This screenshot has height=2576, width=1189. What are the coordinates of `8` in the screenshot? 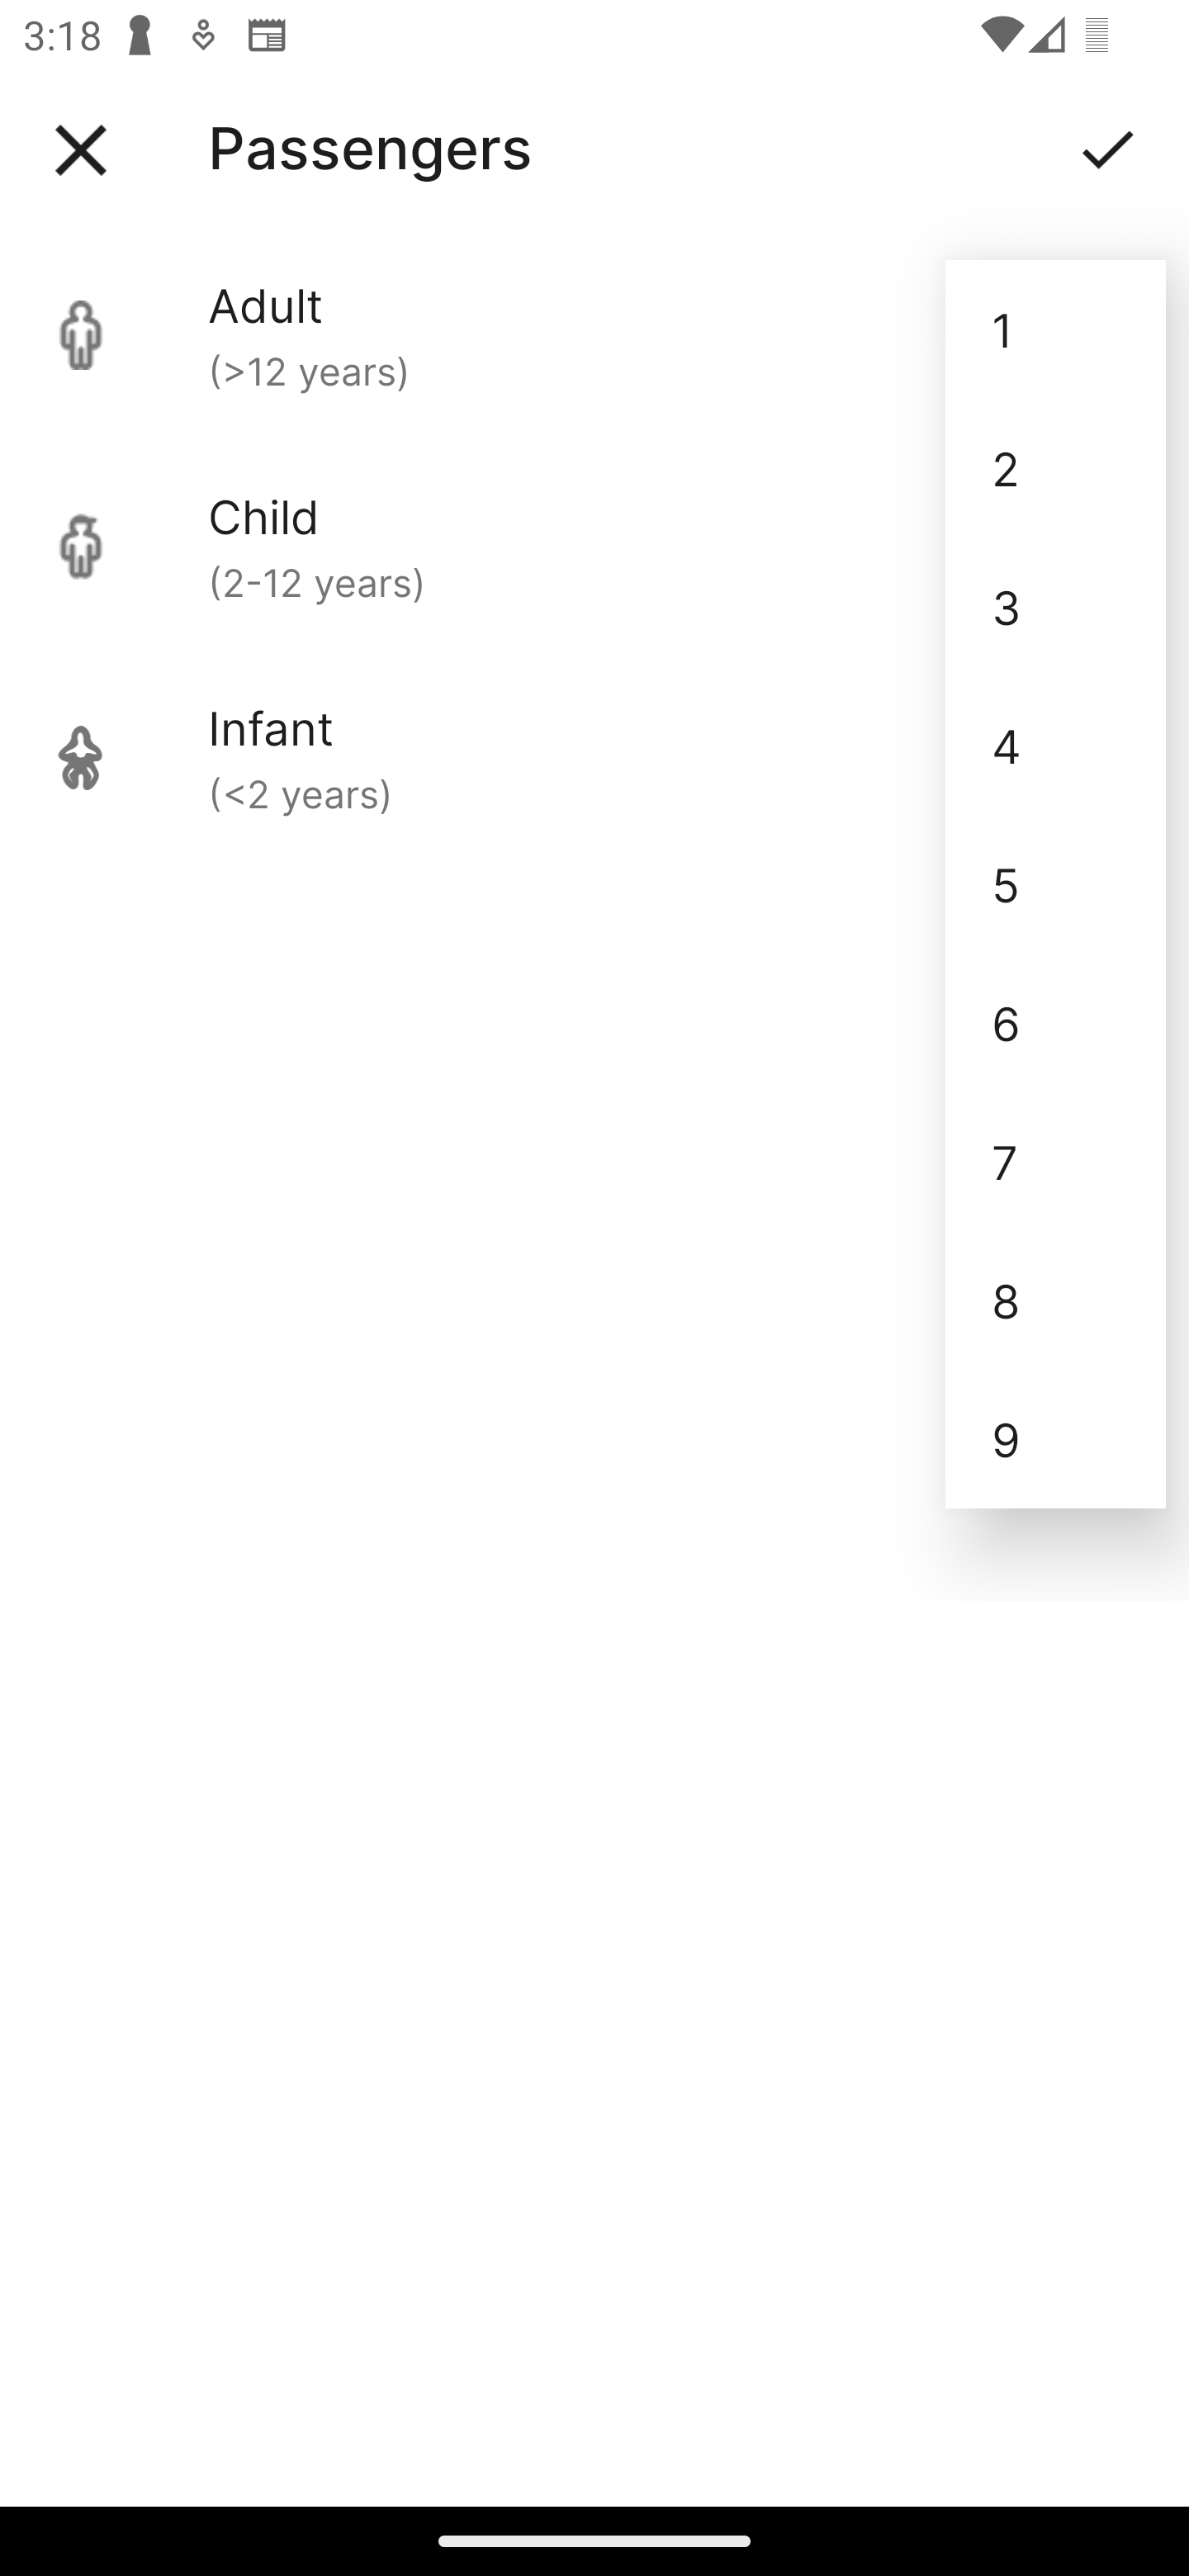 It's located at (1055, 1300).